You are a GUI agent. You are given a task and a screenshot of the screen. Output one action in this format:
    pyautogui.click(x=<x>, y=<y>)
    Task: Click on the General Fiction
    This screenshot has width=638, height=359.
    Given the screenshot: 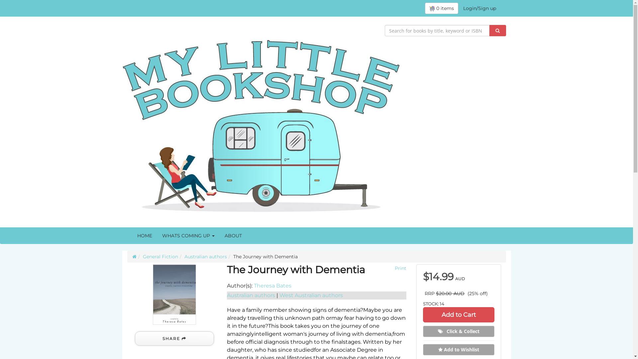 What is the action you would take?
    pyautogui.click(x=160, y=257)
    